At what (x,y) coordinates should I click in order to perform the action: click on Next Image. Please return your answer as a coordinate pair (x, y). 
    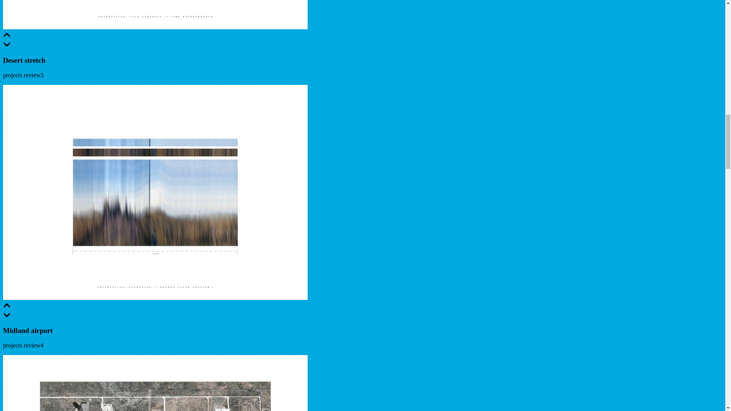
    Looking at the image, I should click on (7, 46).